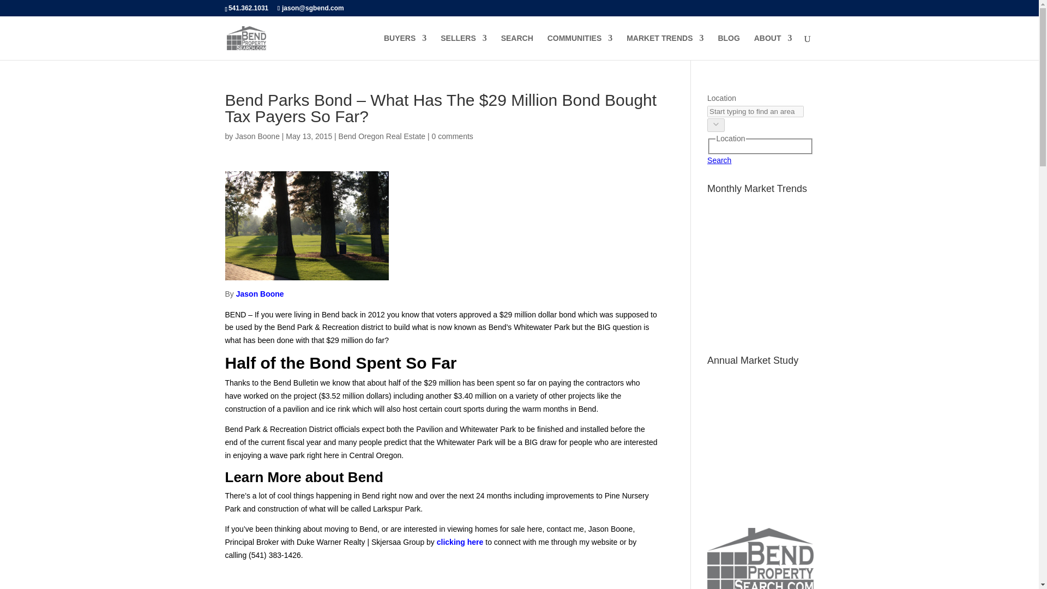  What do you see at coordinates (773, 47) in the screenshot?
I see `ABOUT` at bounding box center [773, 47].